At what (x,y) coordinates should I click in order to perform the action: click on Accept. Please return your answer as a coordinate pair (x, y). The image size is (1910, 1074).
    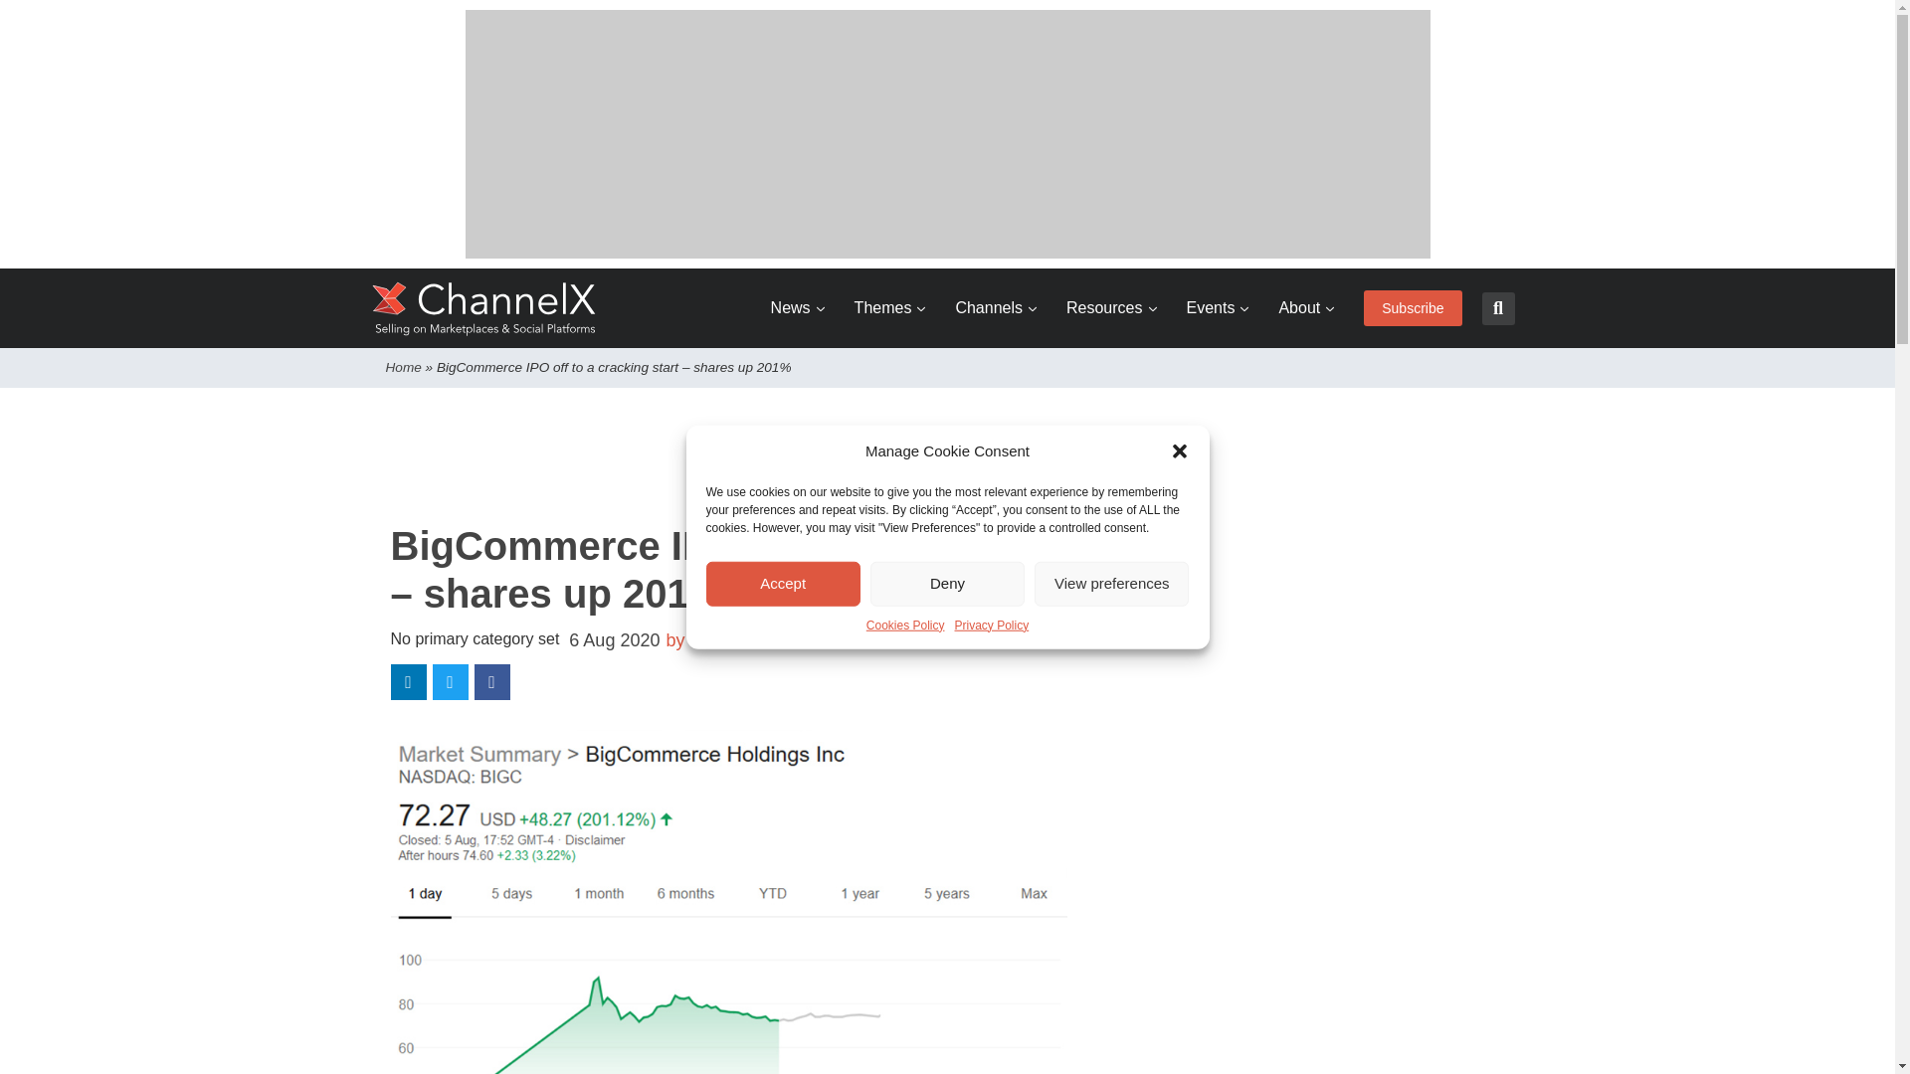
    Looking at the image, I should click on (784, 583).